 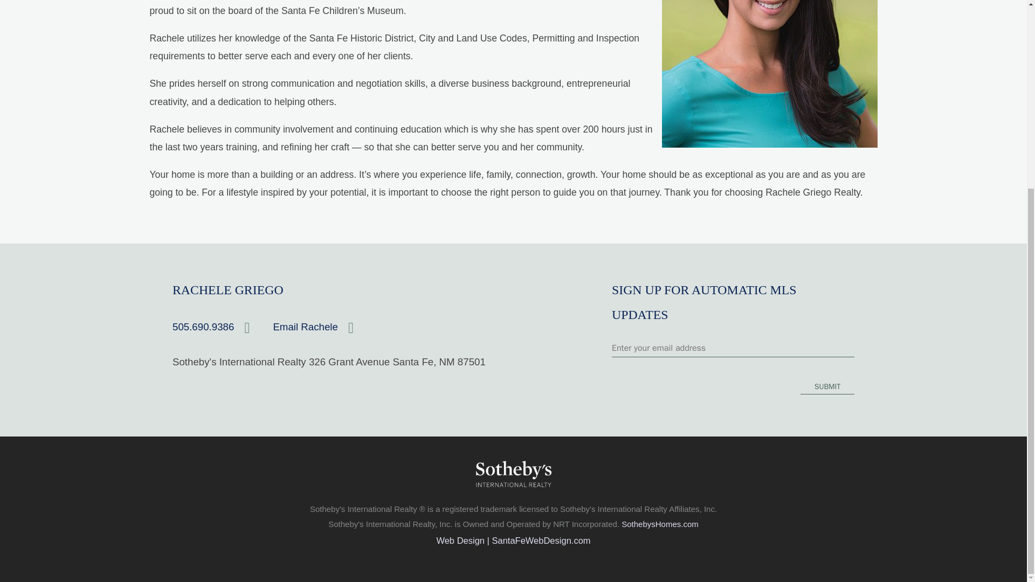 What do you see at coordinates (223, 327) in the screenshot?
I see `505.690.9386` at bounding box center [223, 327].